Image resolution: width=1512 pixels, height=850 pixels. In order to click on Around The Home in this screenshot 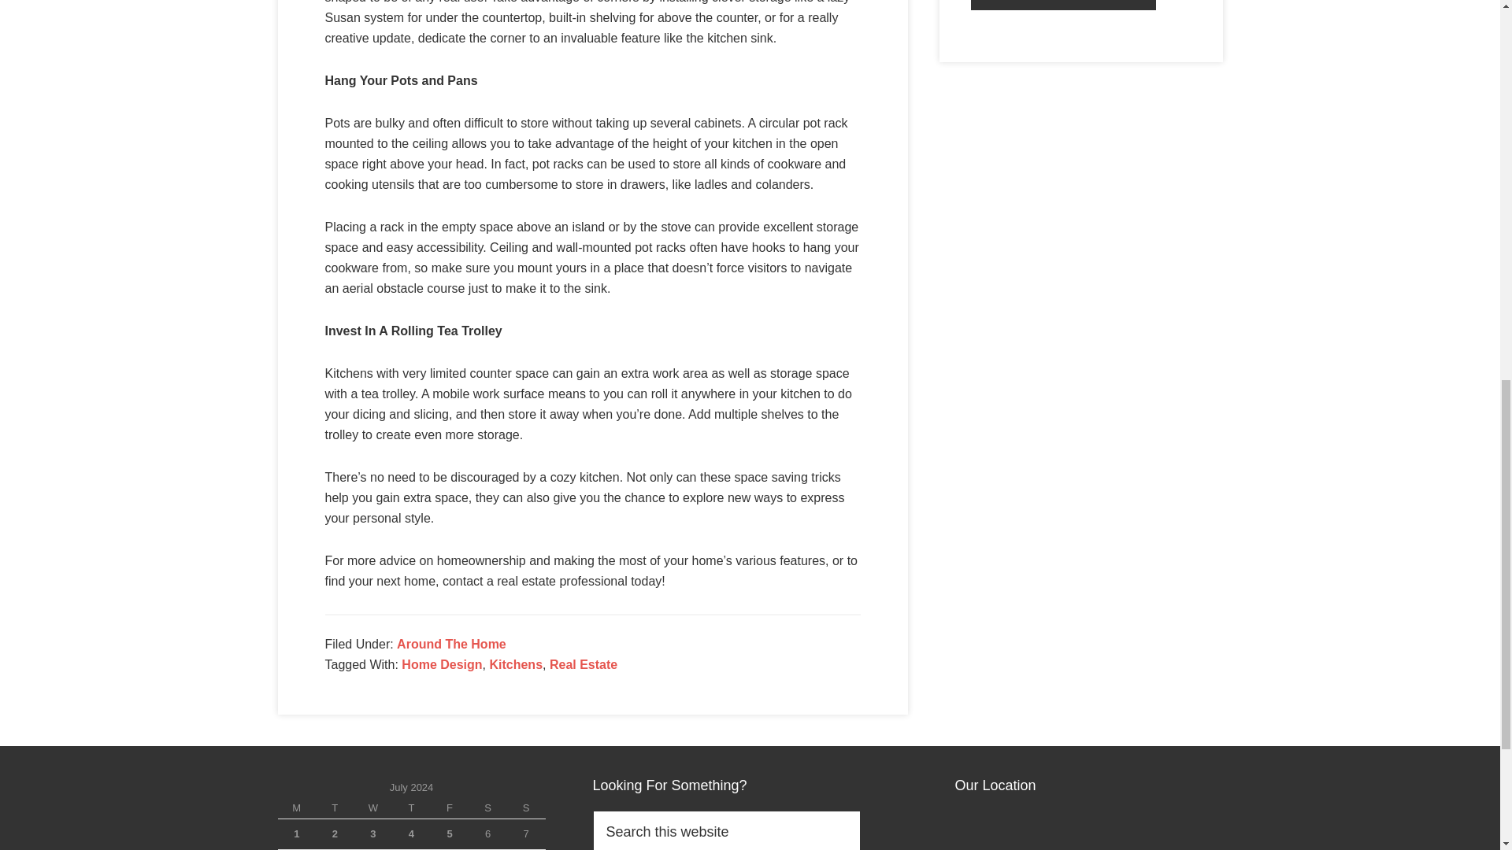, I will do `click(451, 644)`.